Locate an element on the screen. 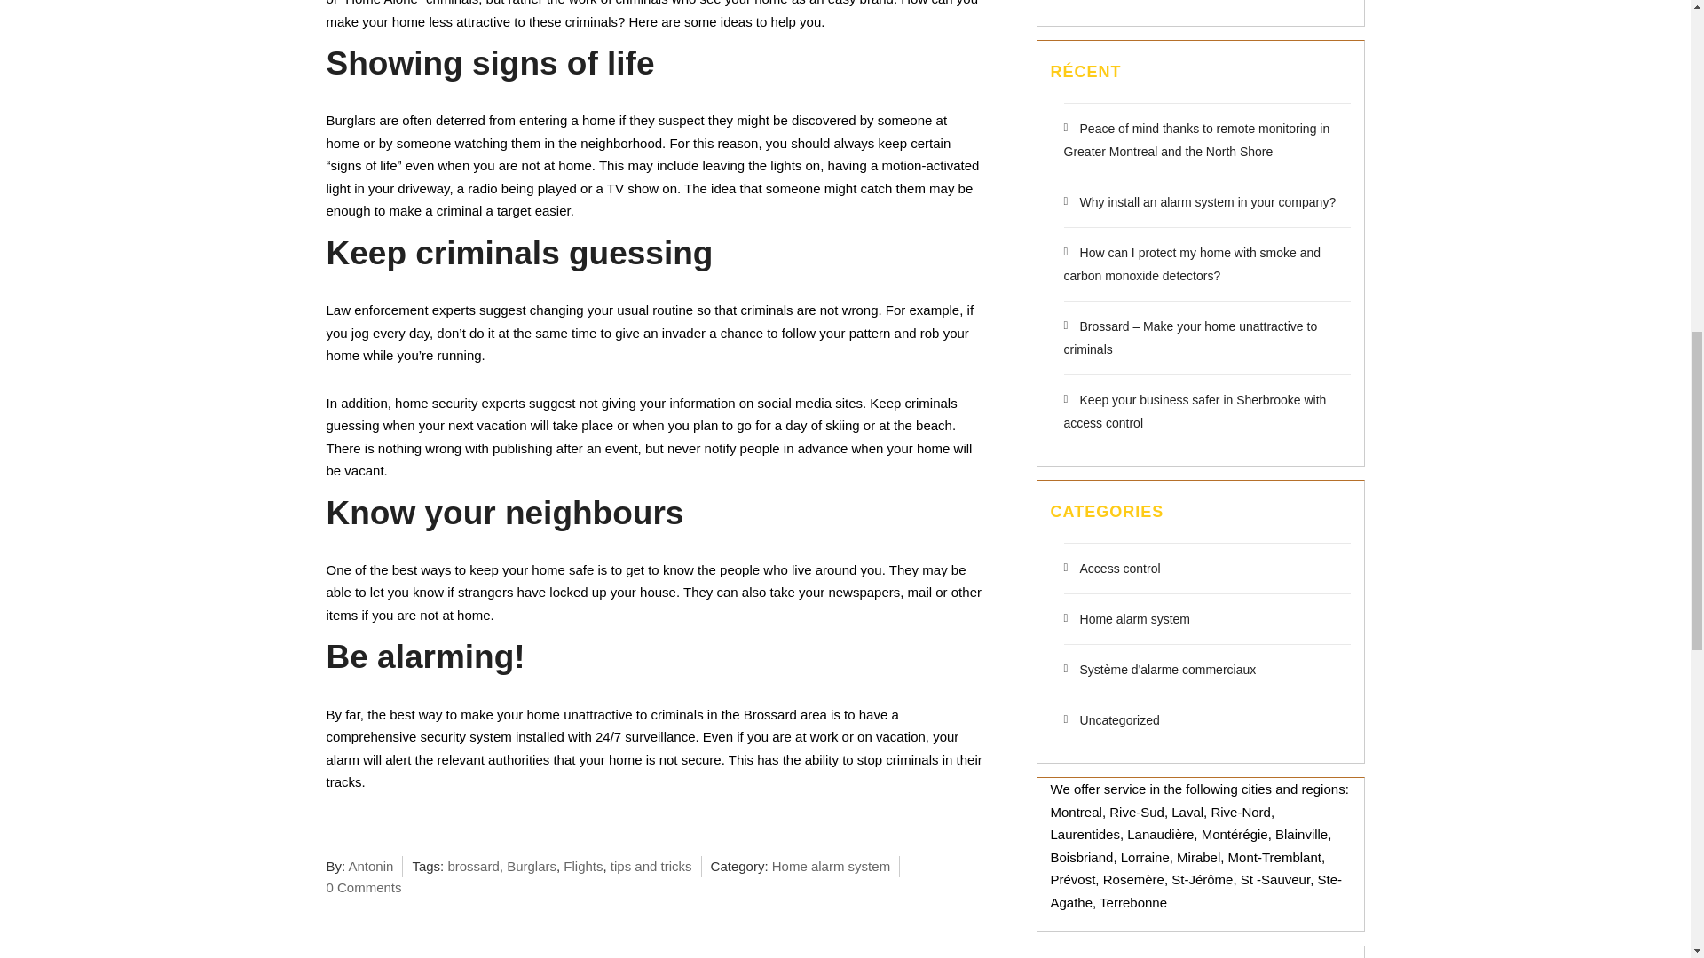  Why install an alarm system in your company? is located at coordinates (1200, 202).